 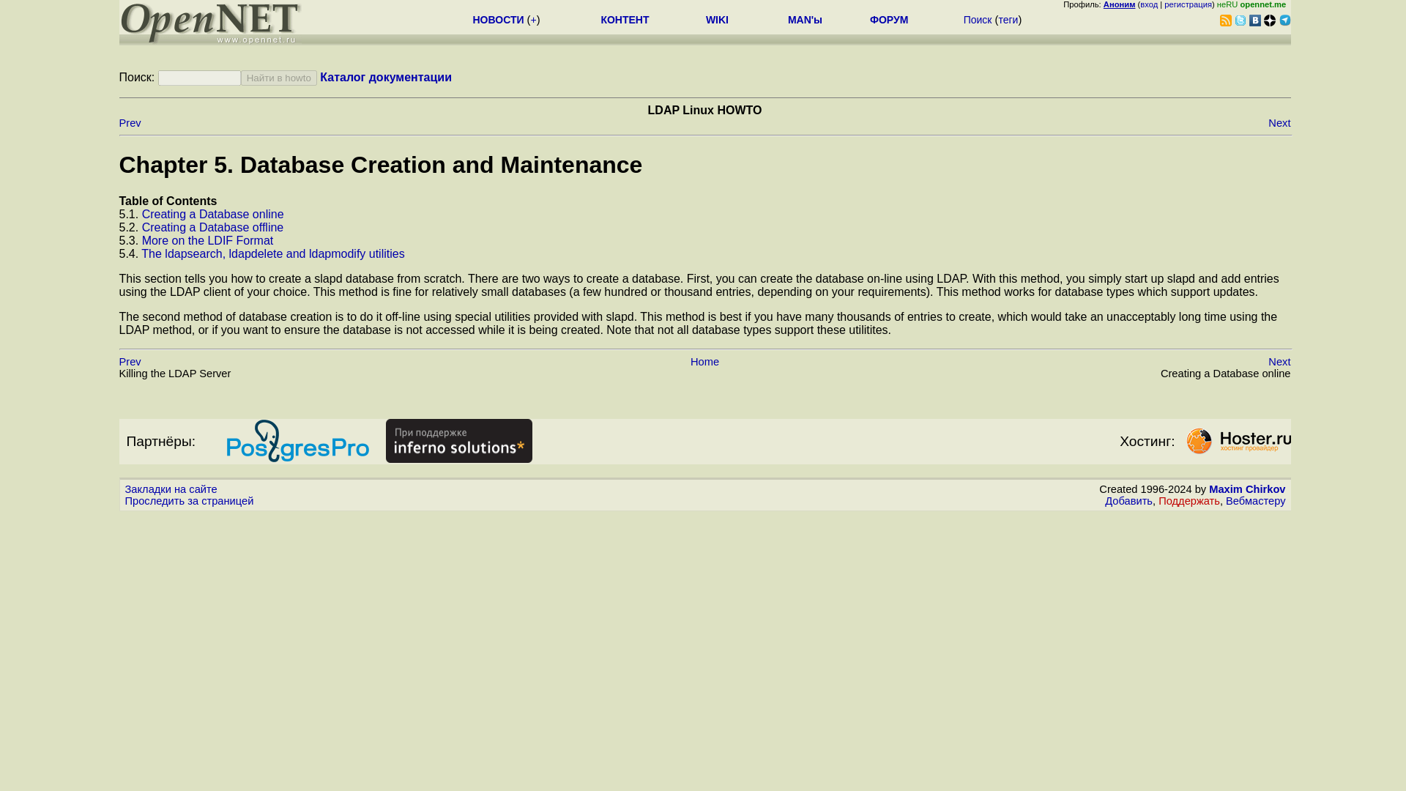 What do you see at coordinates (167, 201) in the screenshot?
I see `Table of Contents` at bounding box center [167, 201].